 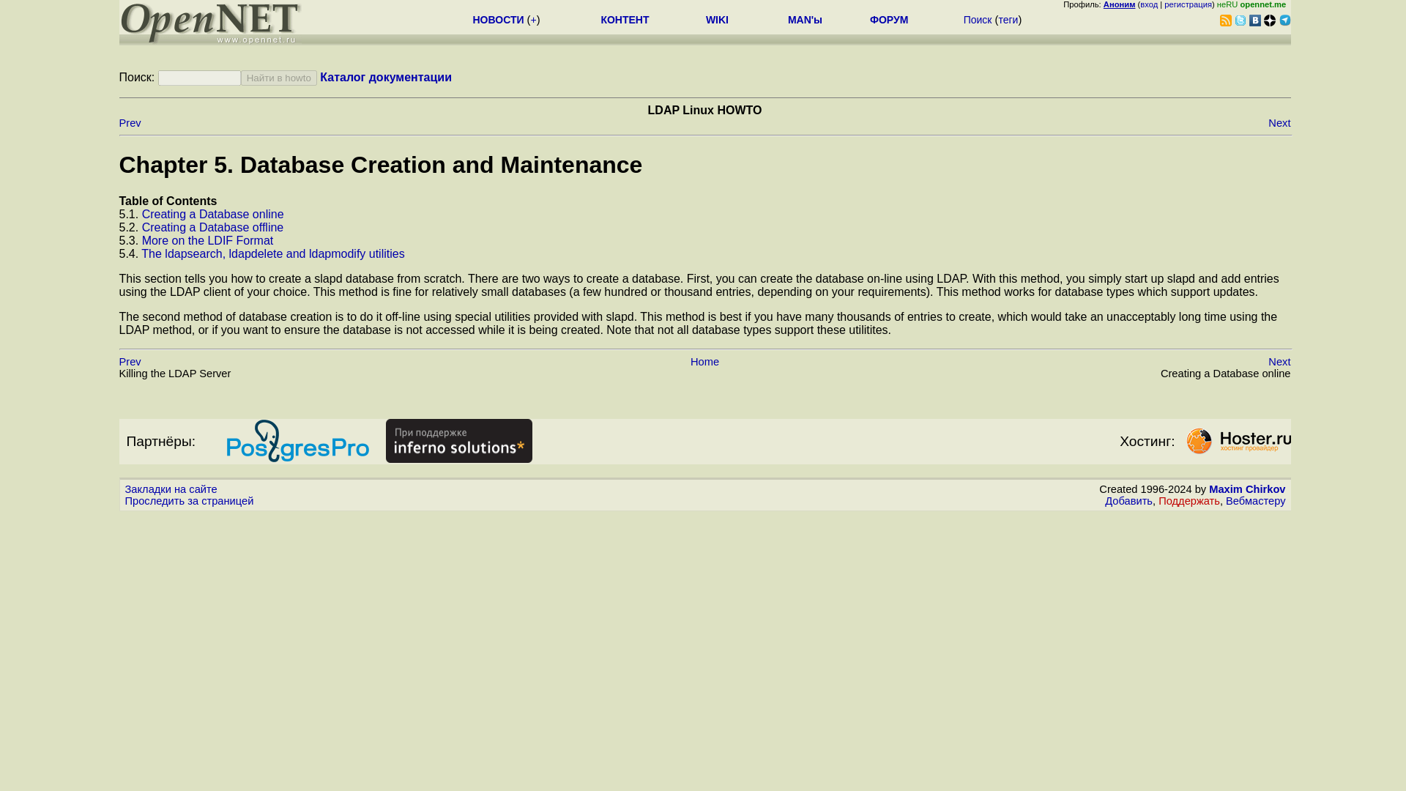 What do you see at coordinates (167, 201) in the screenshot?
I see `Table of Contents` at bounding box center [167, 201].